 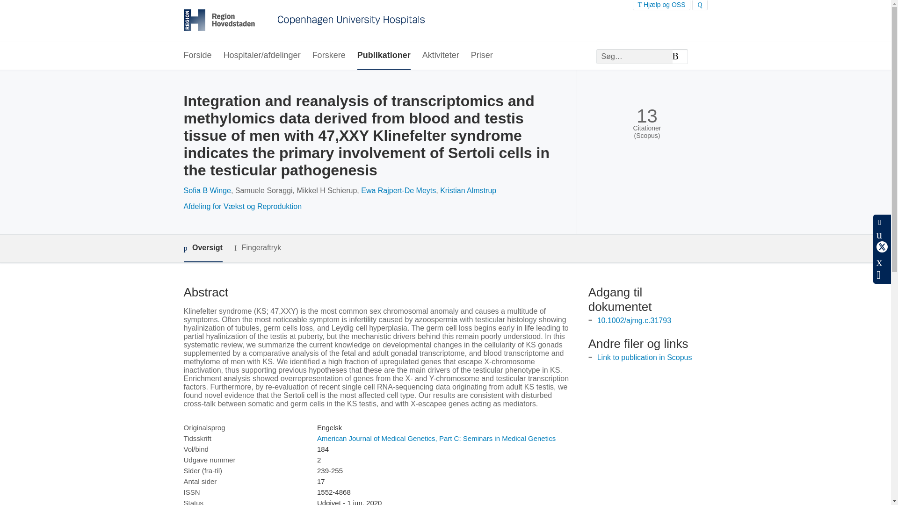 I want to click on Publikationer, so click(x=384, y=56).